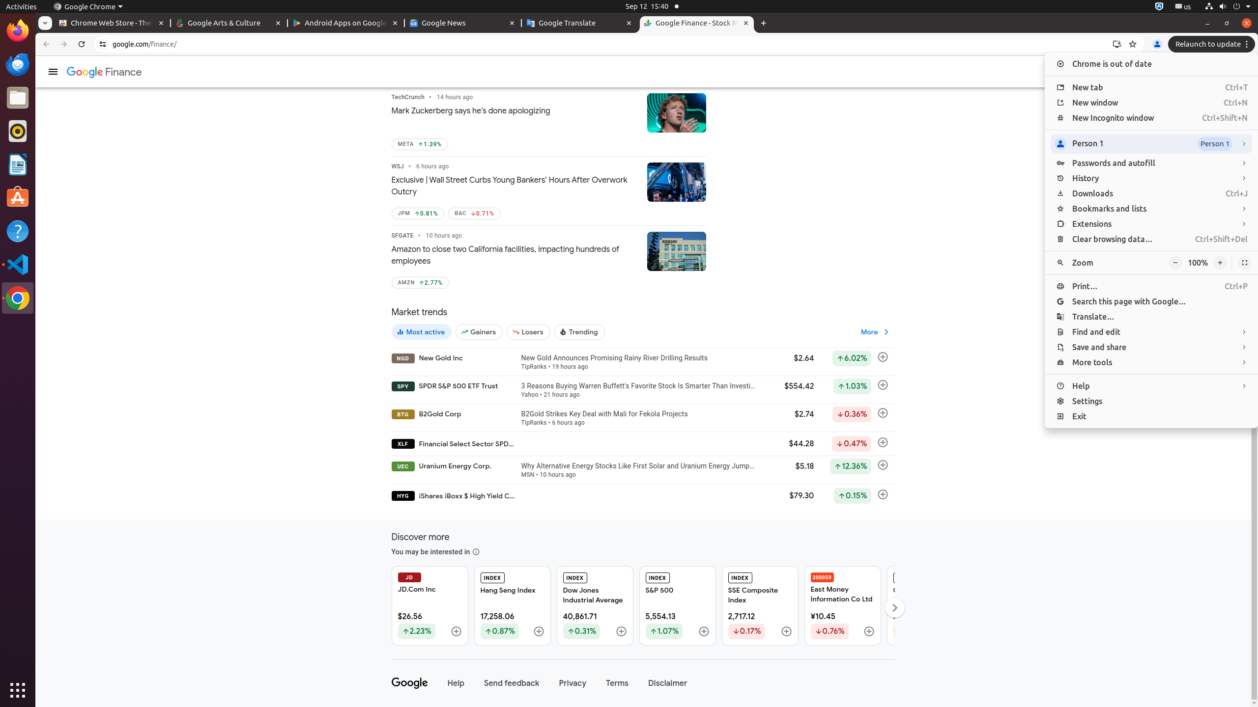  Describe the element at coordinates (1151, 179) in the screenshot. I see `History` at that location.